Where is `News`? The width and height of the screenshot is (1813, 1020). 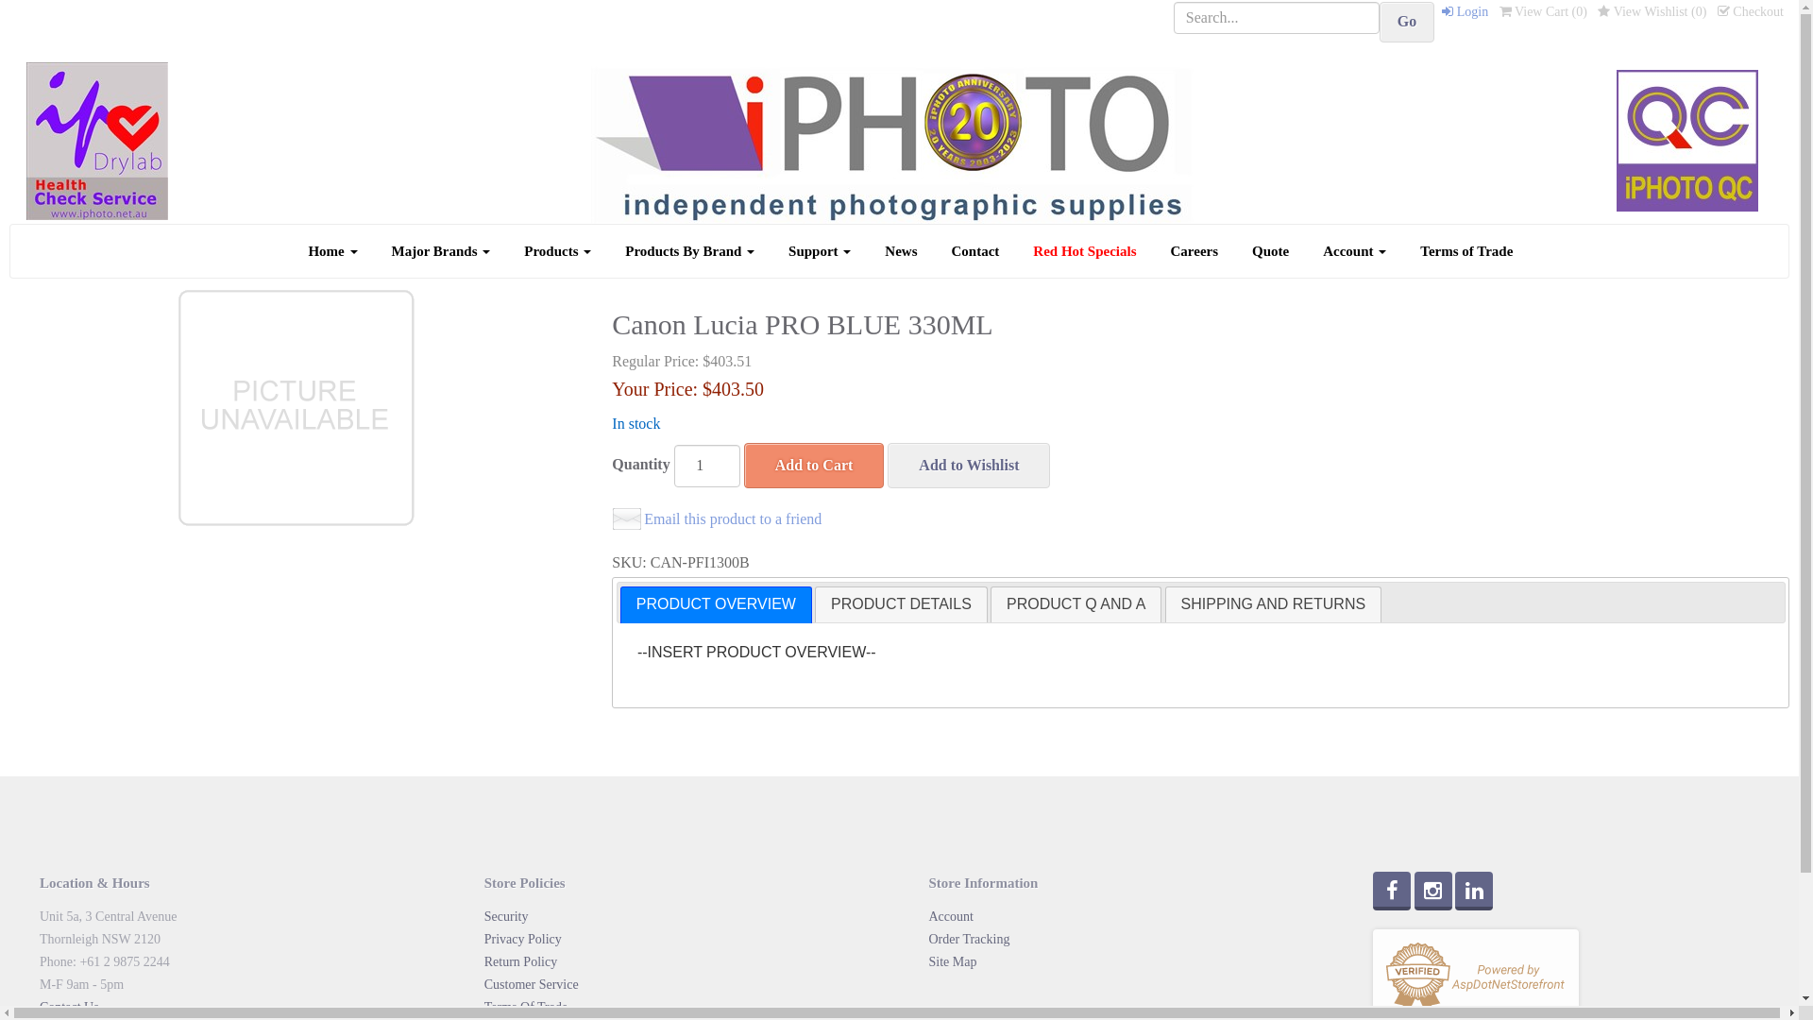 News is located at coordinates (901, 251).